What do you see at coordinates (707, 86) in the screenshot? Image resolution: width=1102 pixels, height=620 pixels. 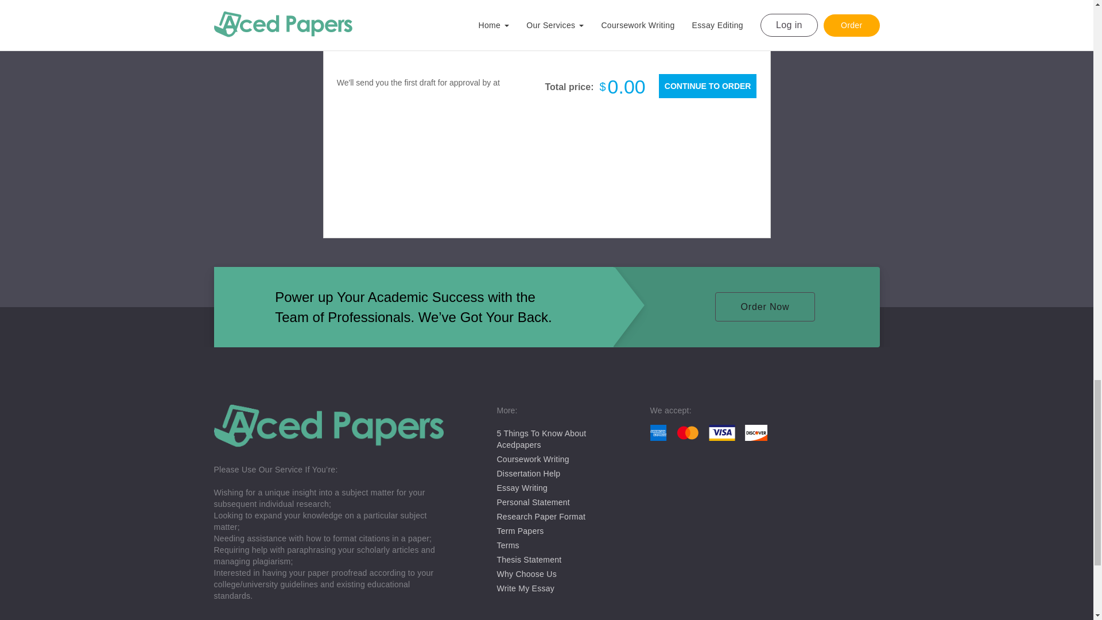 I see `Continue to Order` at bounding box center [707, 86].